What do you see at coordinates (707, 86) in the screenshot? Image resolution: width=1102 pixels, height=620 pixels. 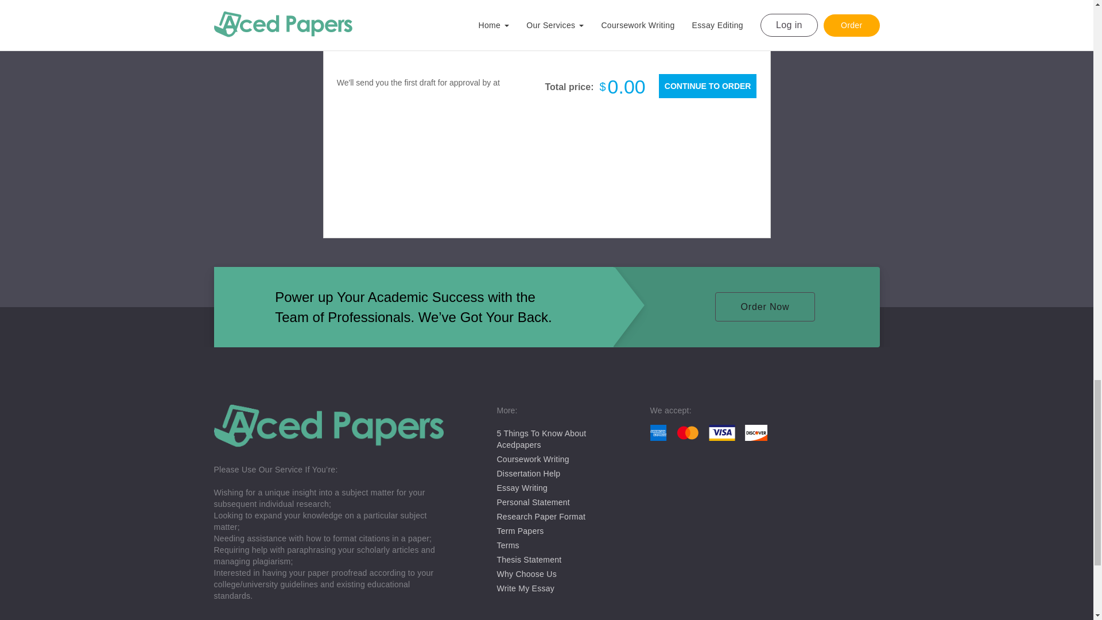 I see `Continue to Order` at bounding box center [707, 86].